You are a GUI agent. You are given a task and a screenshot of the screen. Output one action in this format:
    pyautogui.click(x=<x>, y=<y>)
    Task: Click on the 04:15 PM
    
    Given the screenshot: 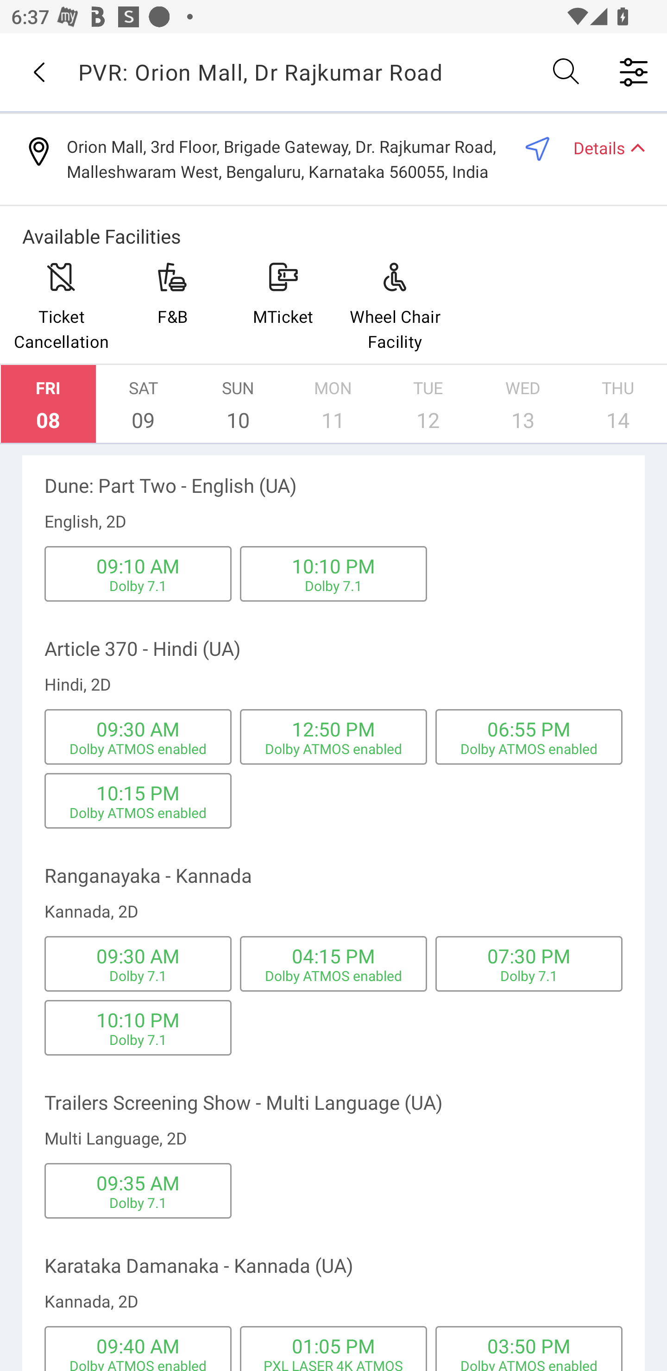 What is the action you would take?
    pyautogui.click(x=333, y=956)
    